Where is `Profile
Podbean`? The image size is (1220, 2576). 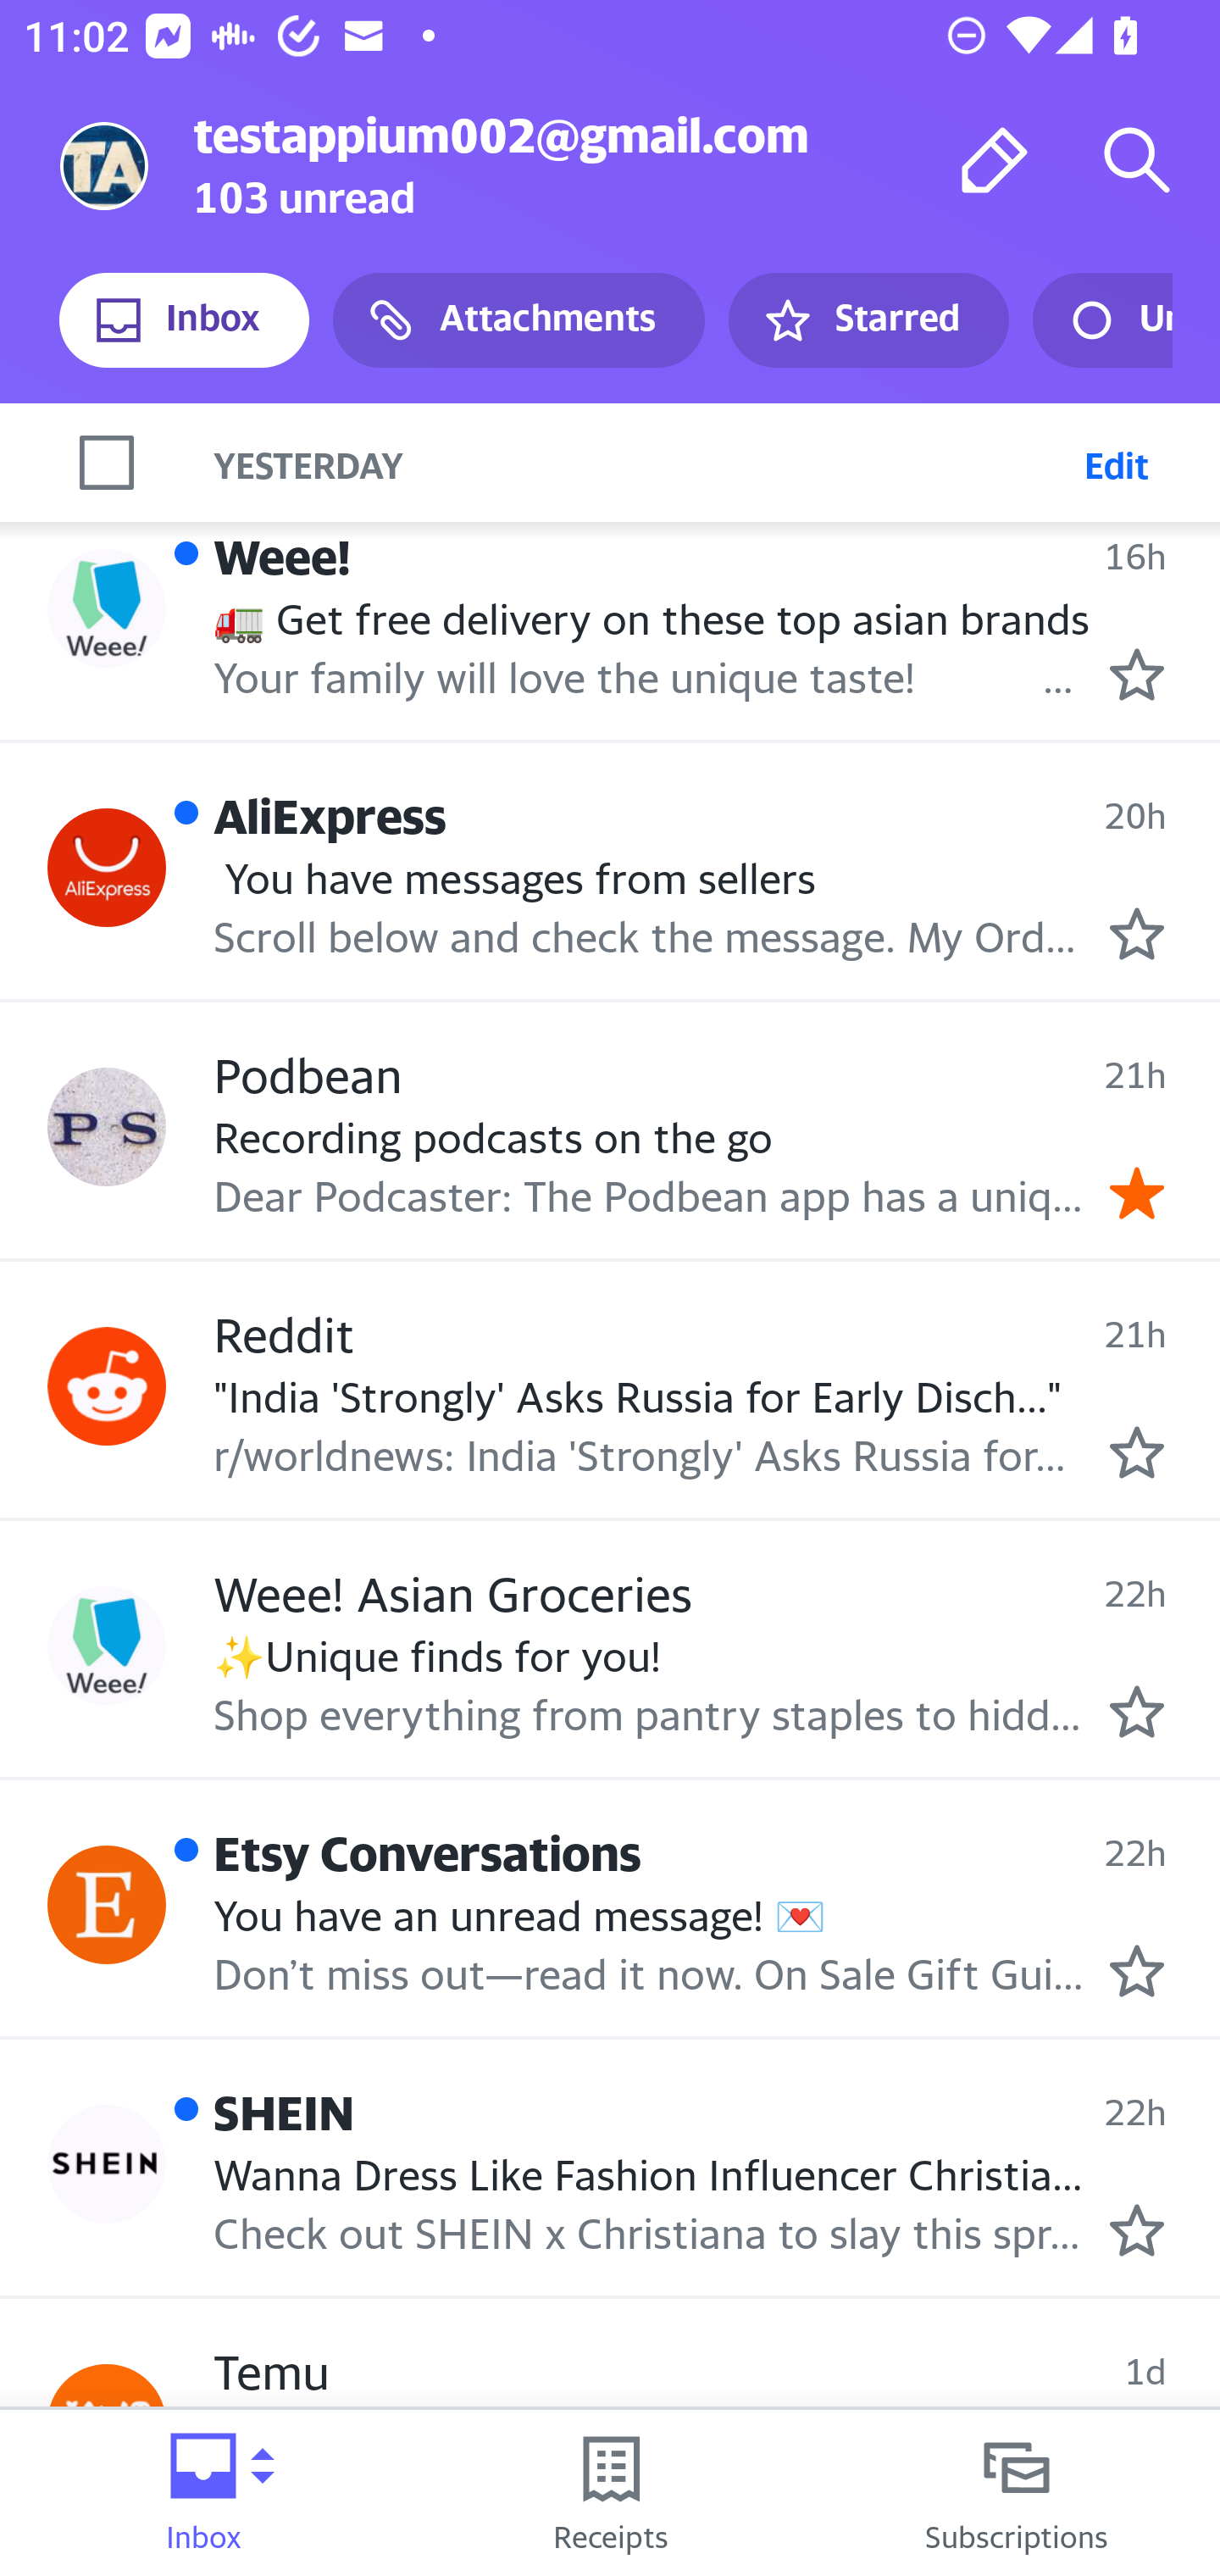
Profile
Podbean is located at coordinates (107, 1127).